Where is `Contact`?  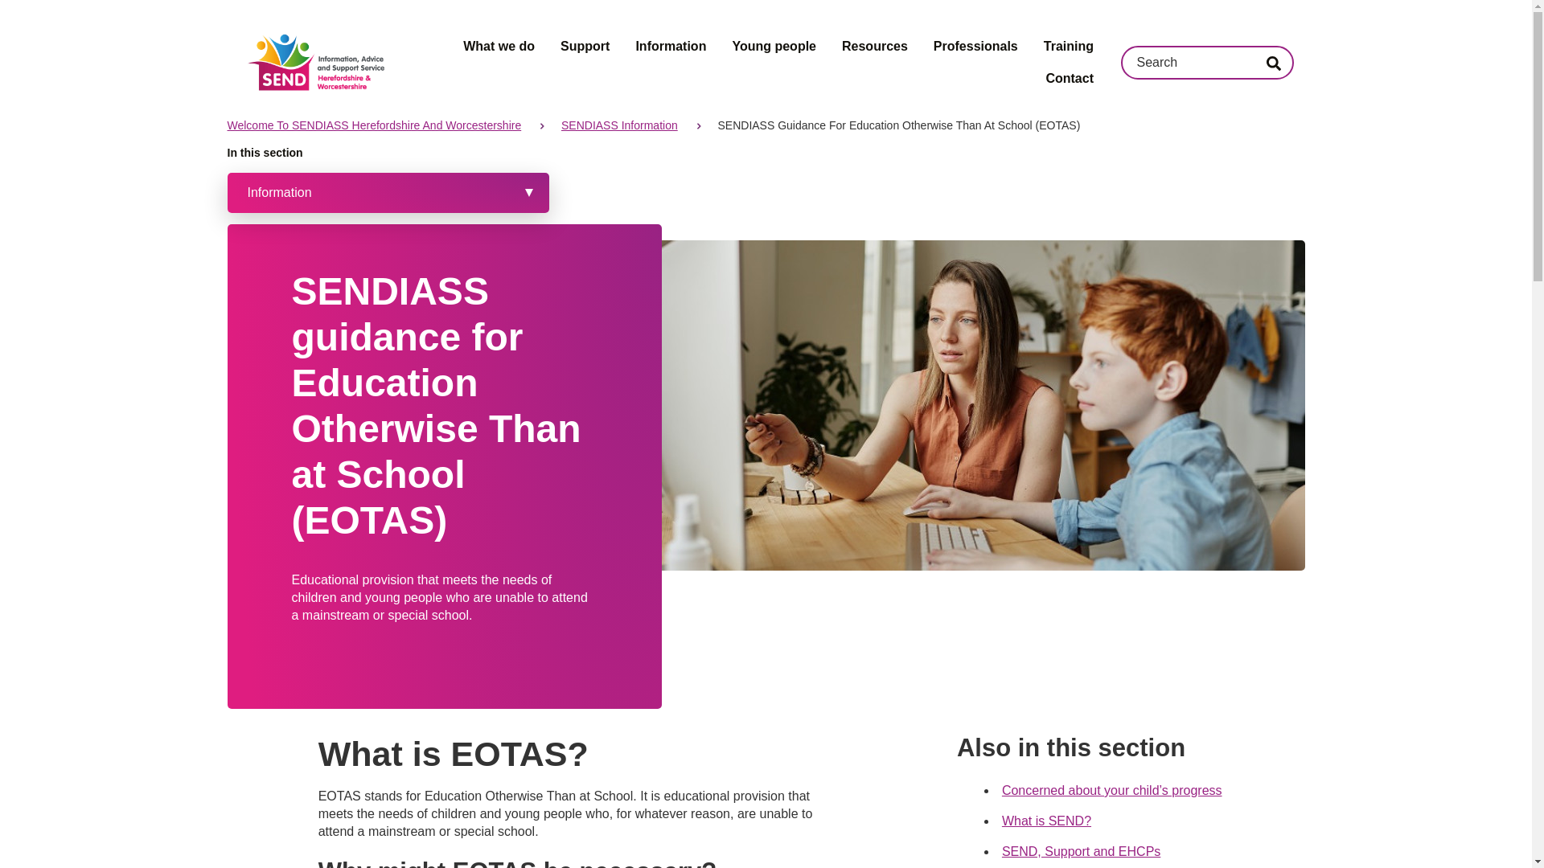
Contact is located at coordinates (1069, 78).